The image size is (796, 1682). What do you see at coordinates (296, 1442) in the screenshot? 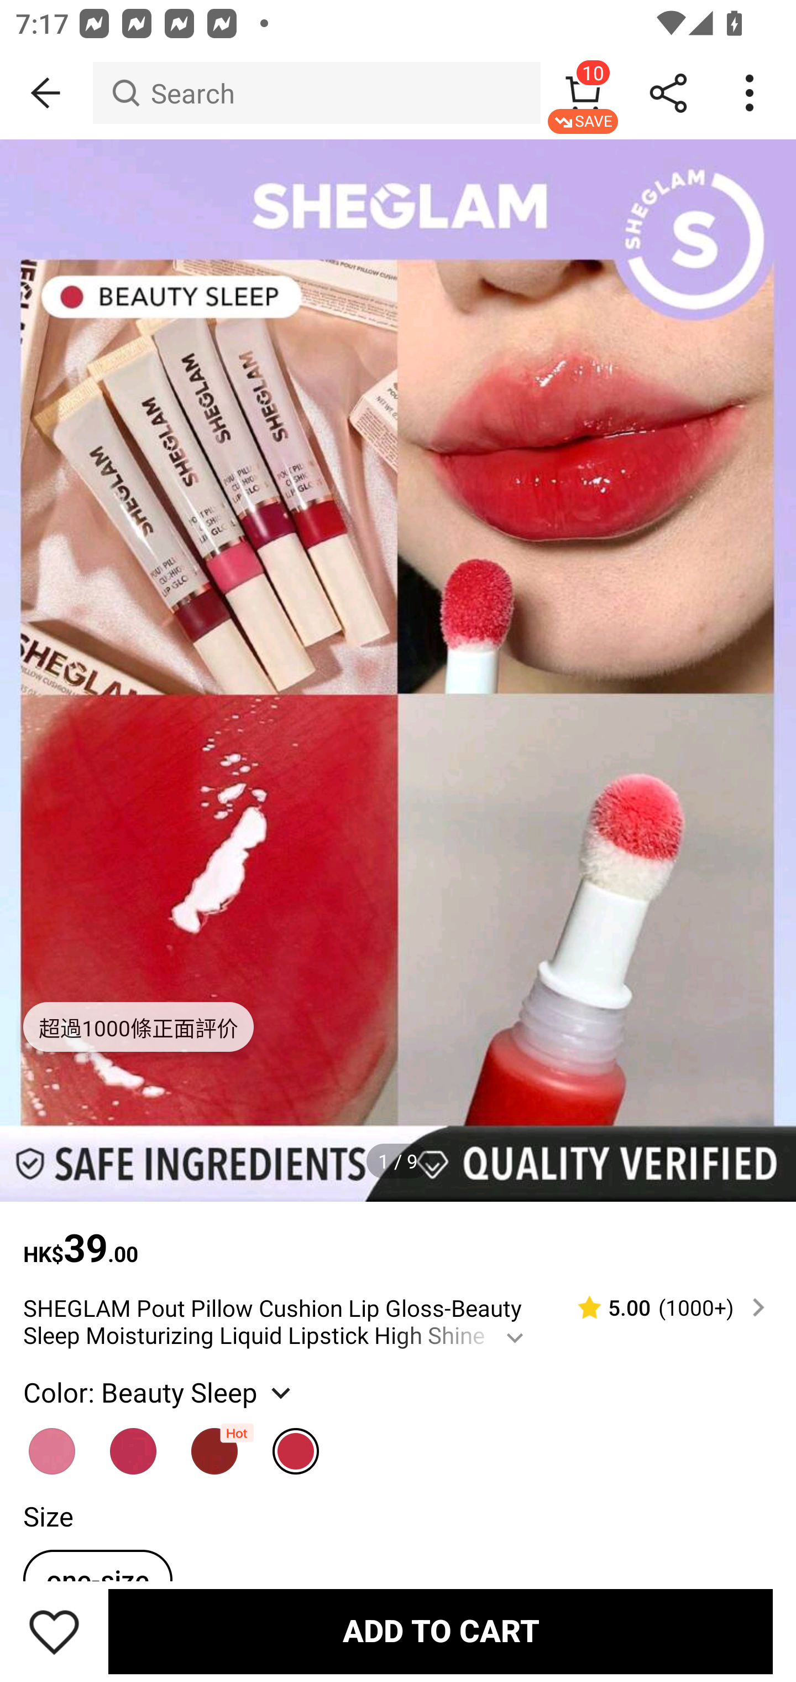
I see `Beauty Sleep` at bounding box center [296, 1442].